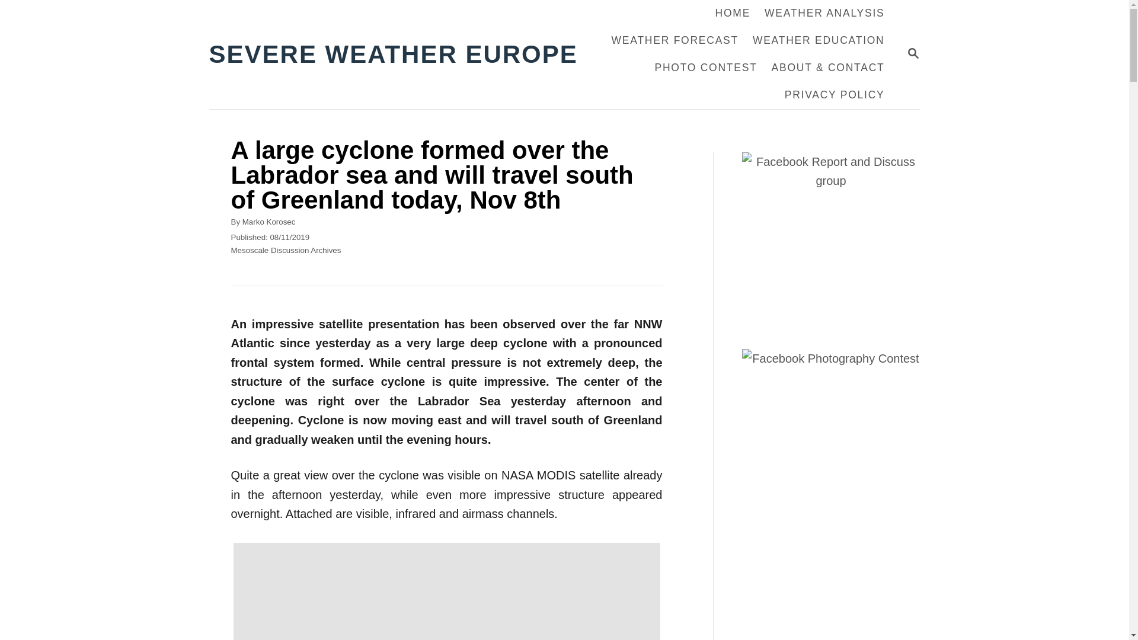  Describe the element at coordinates (835, 95) in the screenshot. I see `WEATHER FORECAST` at that location.